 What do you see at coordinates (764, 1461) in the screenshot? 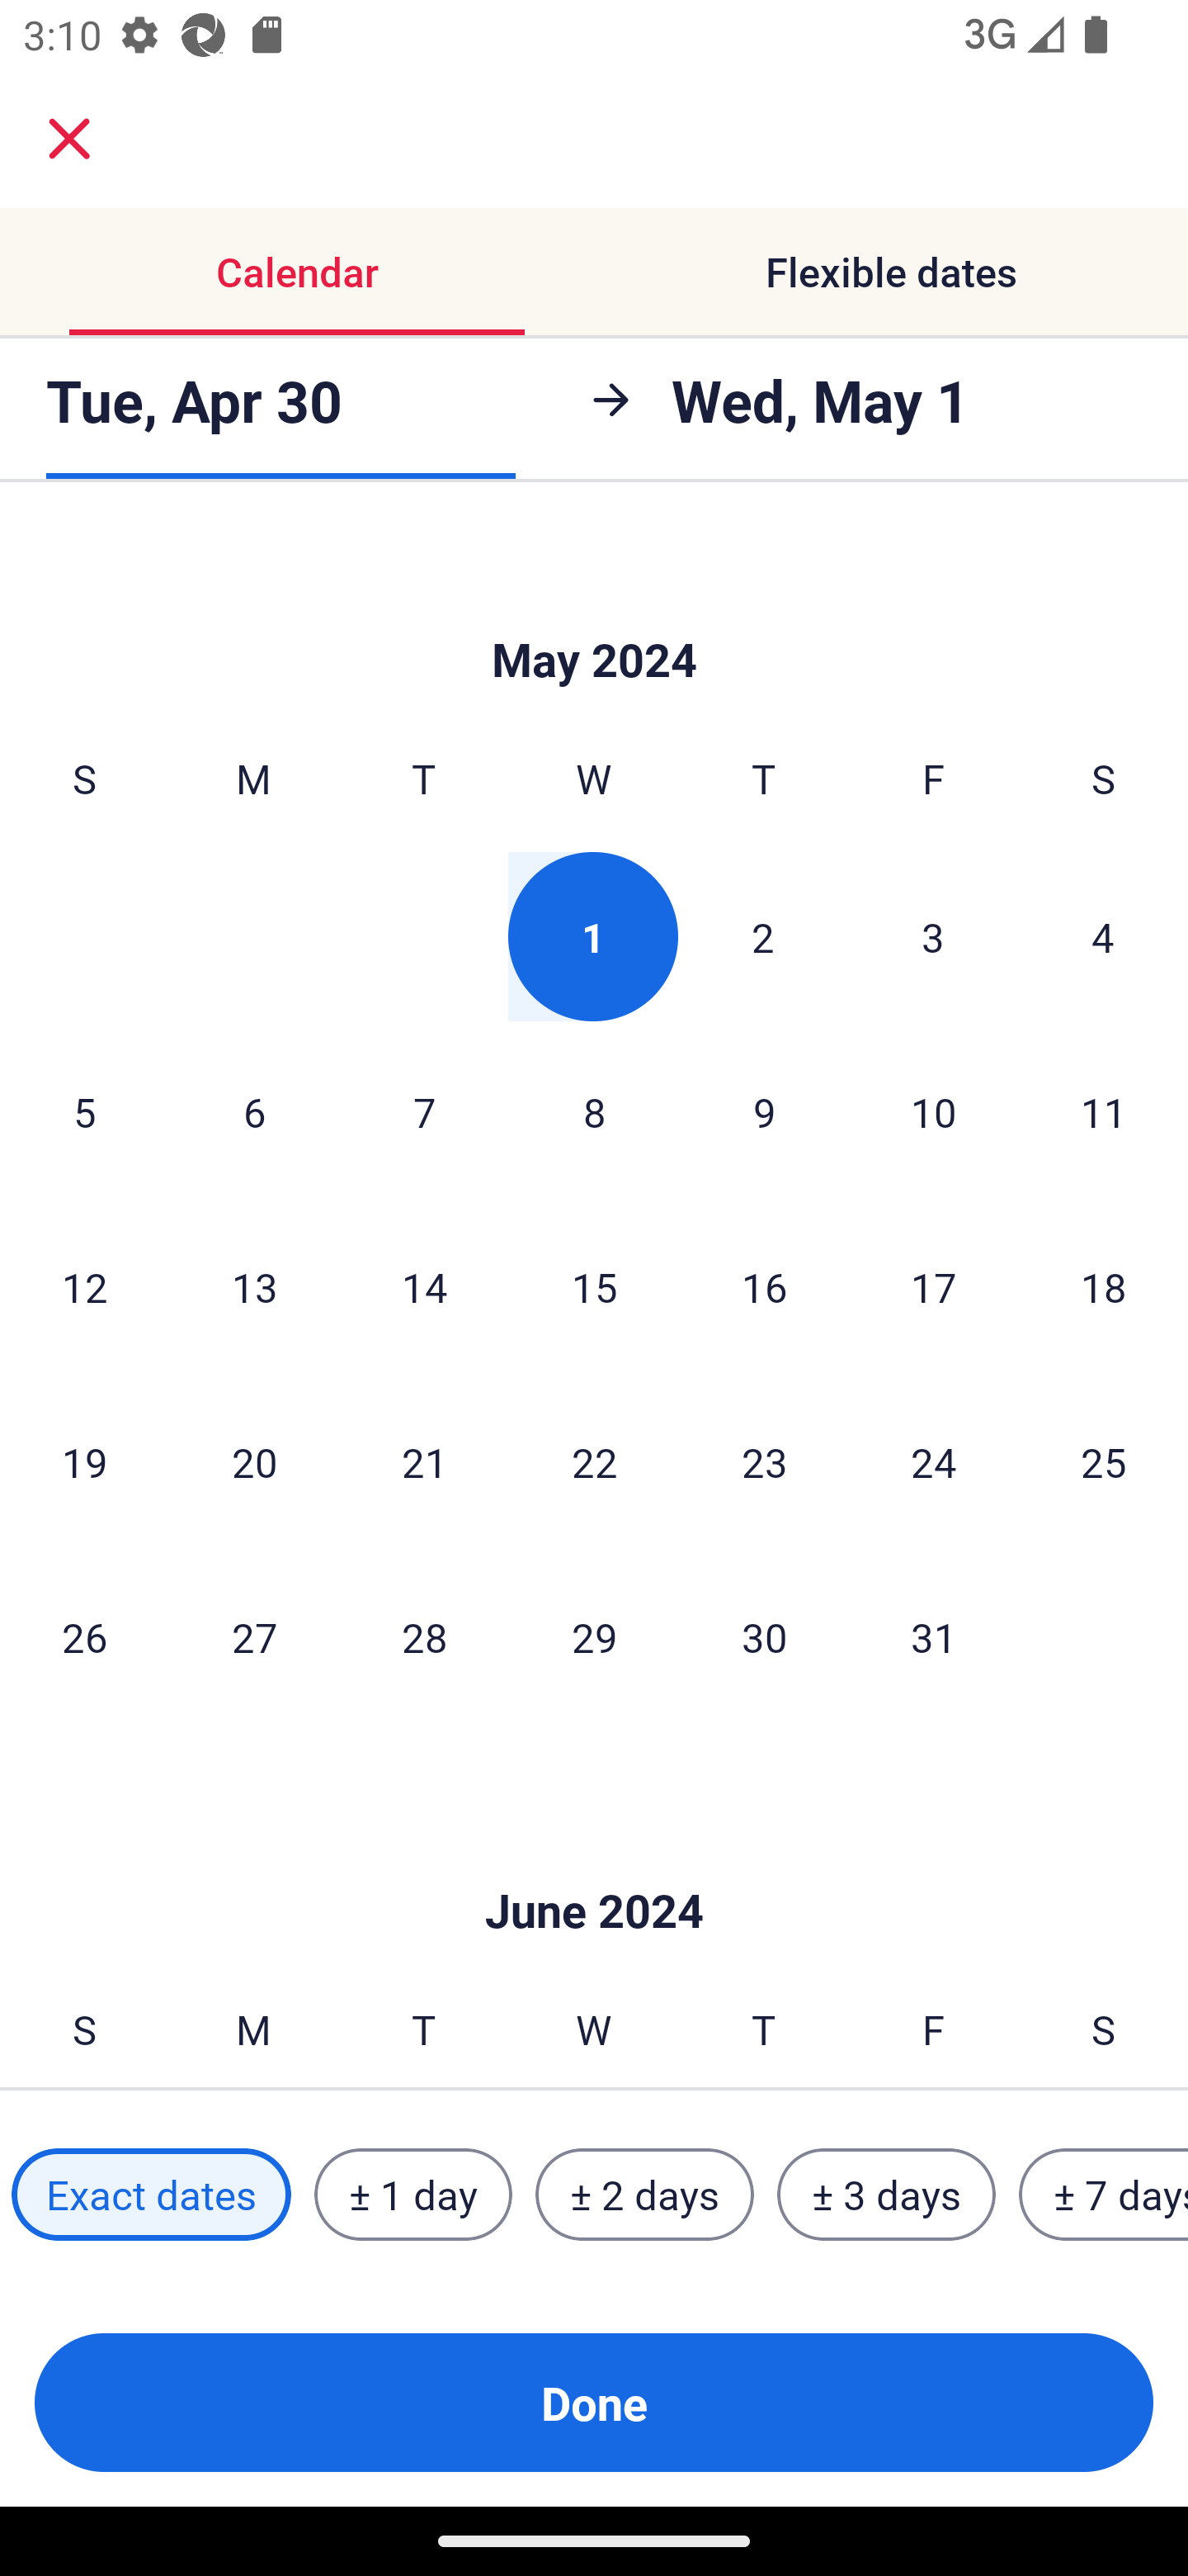
I see `23 Thursday, May 23, 2024` at bounding box center [764, 1461].